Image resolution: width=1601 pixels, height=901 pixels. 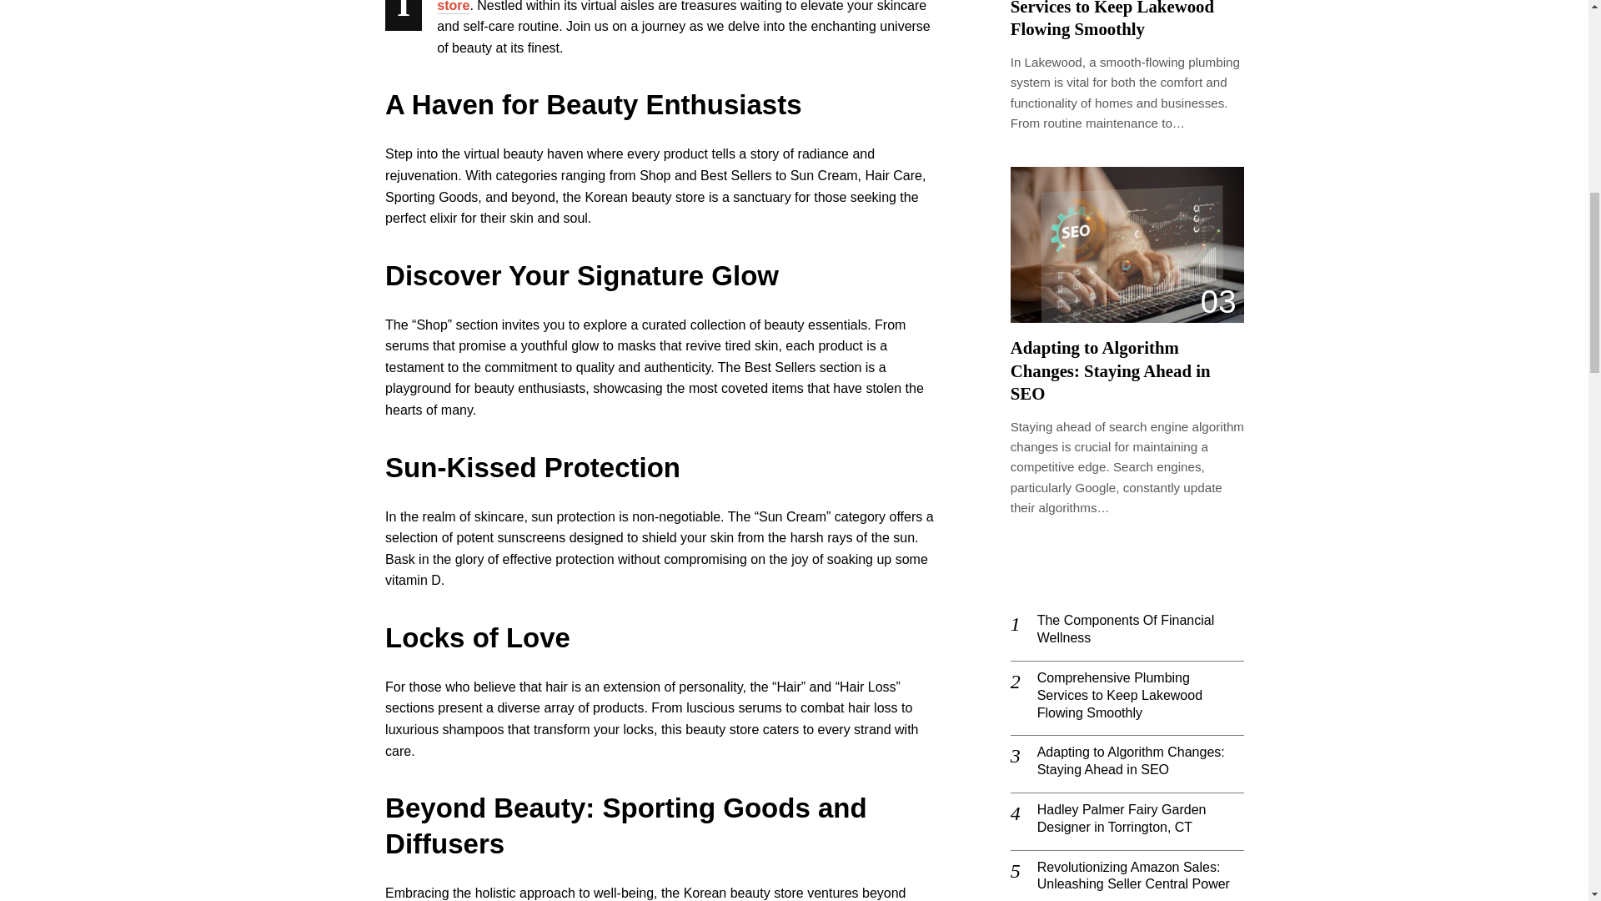 I want to click on 03, so click(x=1127, y=244).